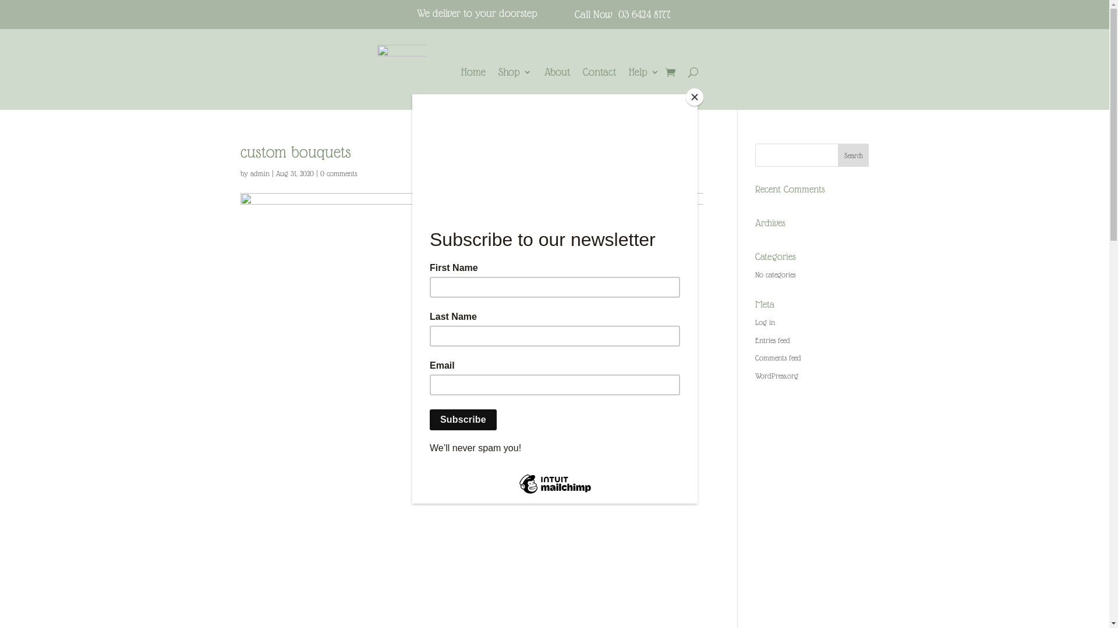  I want to click on 0 comments, so click(339, 173).